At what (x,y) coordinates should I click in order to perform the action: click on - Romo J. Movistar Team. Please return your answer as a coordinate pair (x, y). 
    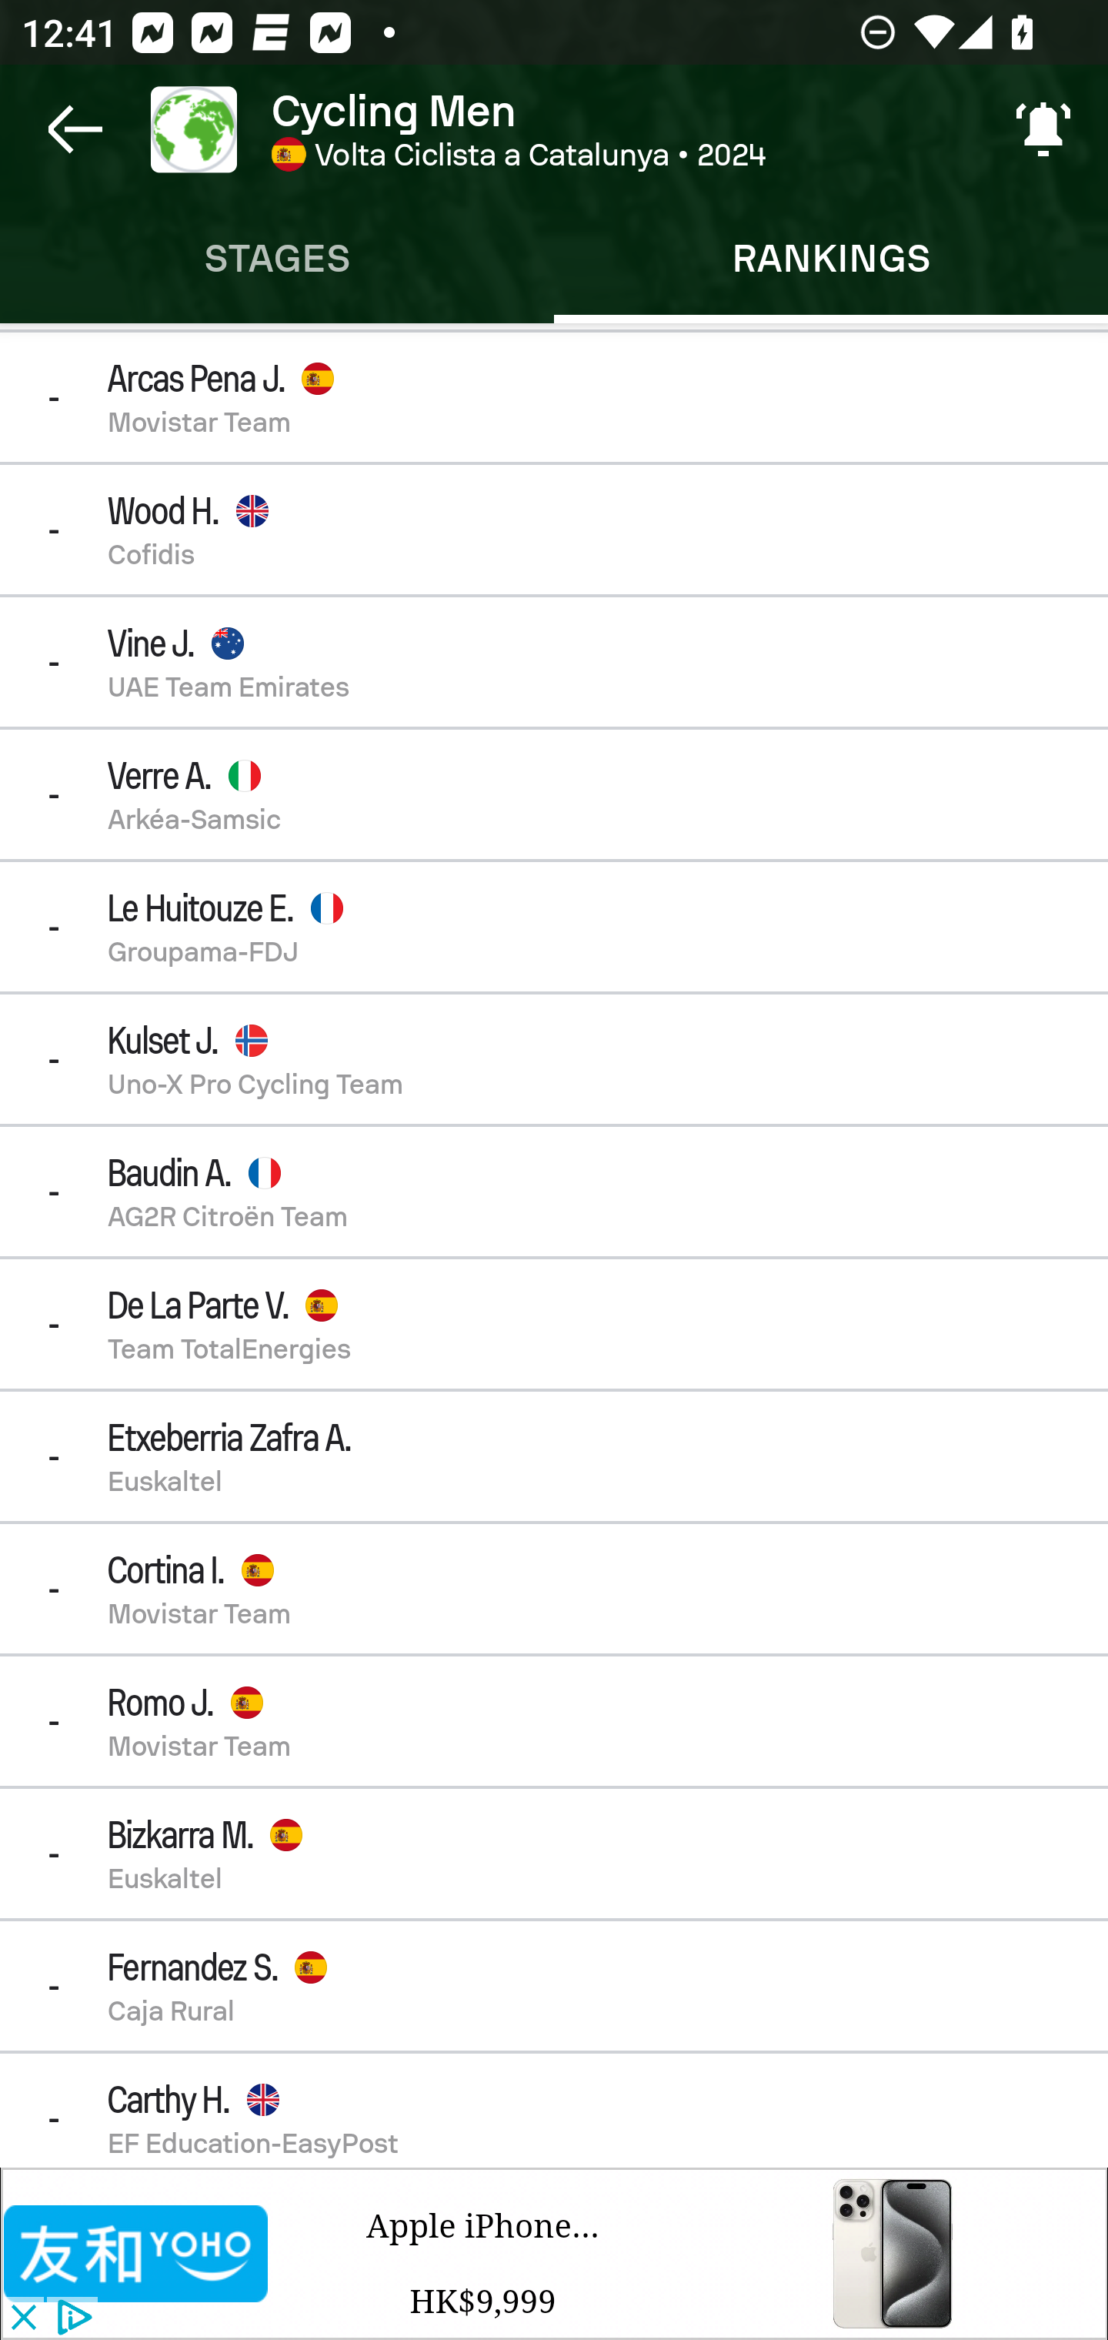
    Looking at the image, I should click on (554, 1721).